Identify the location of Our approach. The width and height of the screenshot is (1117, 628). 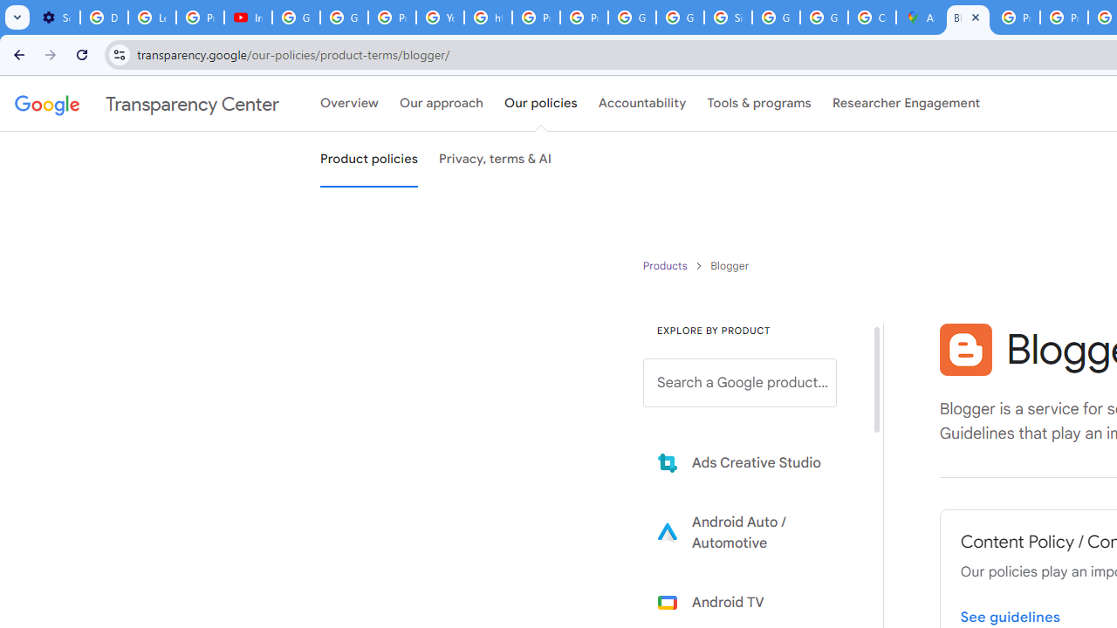
(442, 104).